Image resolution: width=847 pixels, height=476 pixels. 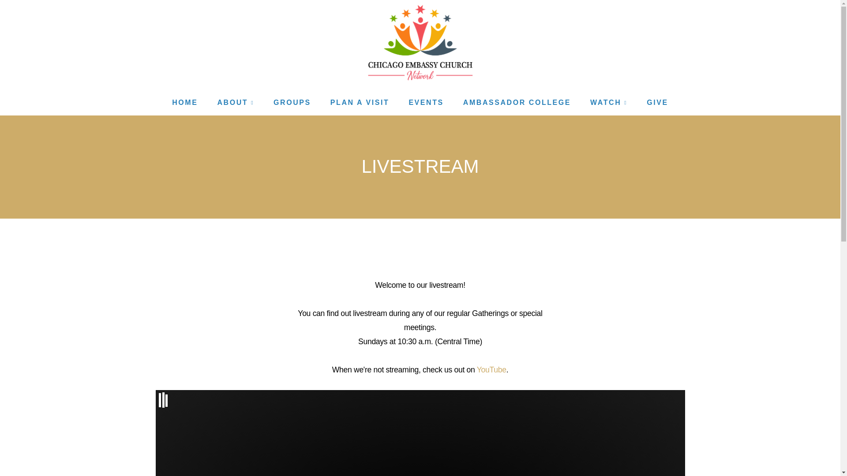 I want to click on HOME, so click(x=185, y=102).